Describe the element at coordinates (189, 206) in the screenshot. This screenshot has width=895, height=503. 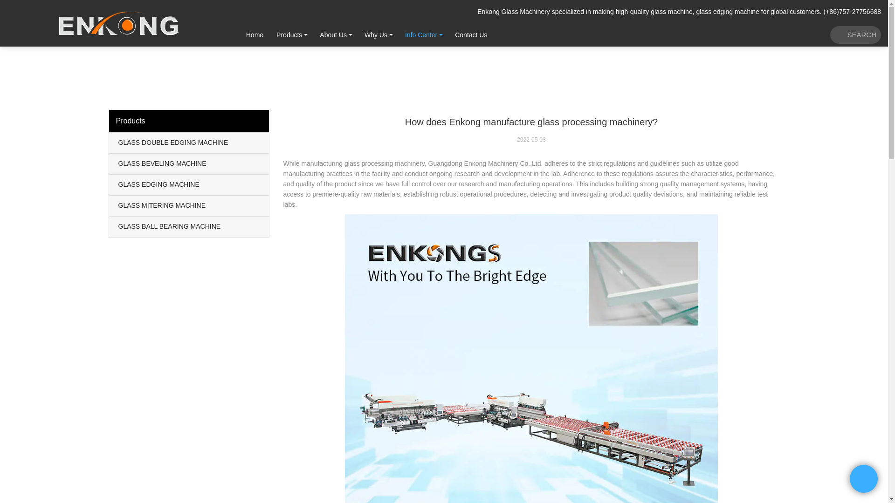
I see `GLASS MITERING MACHINE` at that location.